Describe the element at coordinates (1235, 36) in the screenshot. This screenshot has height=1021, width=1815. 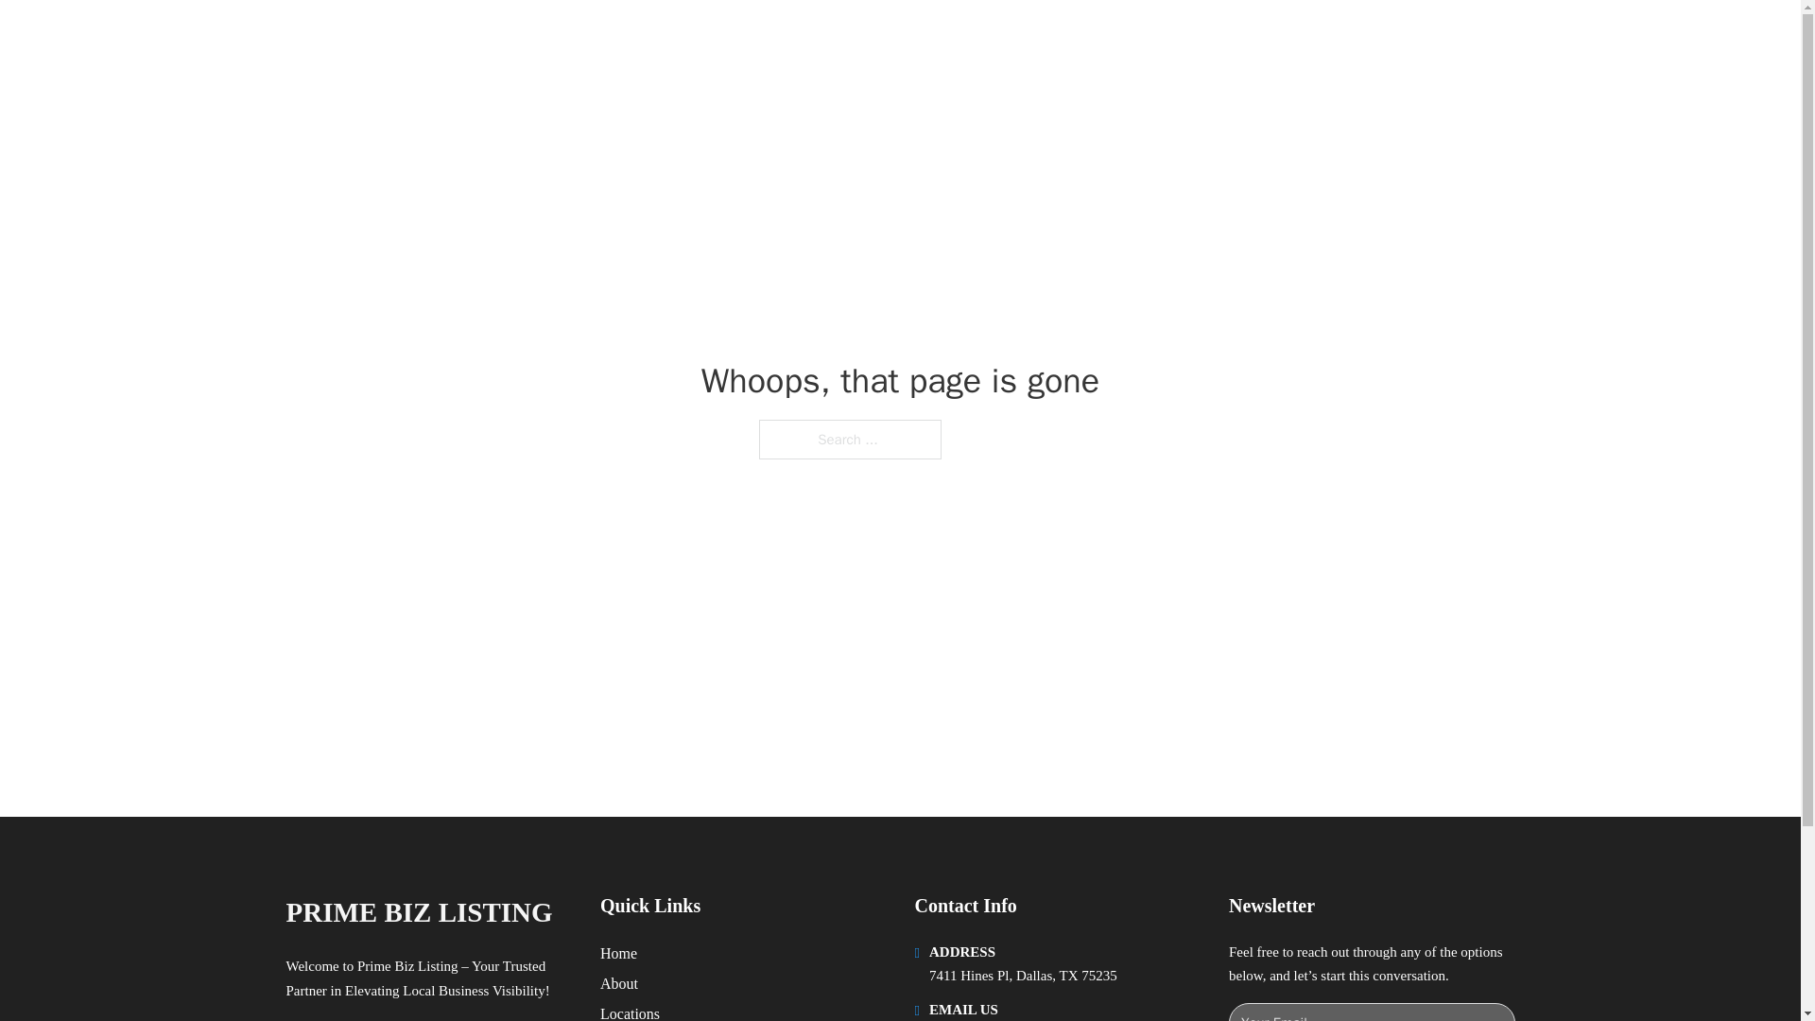
I see `LOCATIONS` at that location.